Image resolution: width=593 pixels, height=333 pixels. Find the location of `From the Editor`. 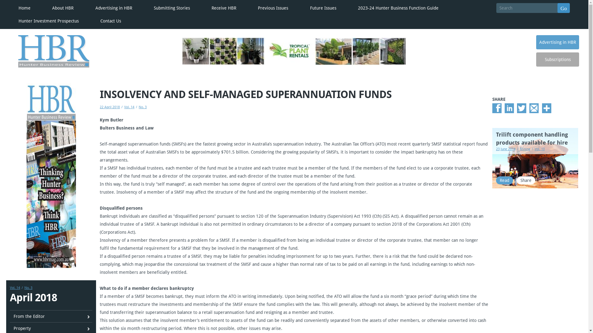

From the Editor is located at coordinates (51, 316).